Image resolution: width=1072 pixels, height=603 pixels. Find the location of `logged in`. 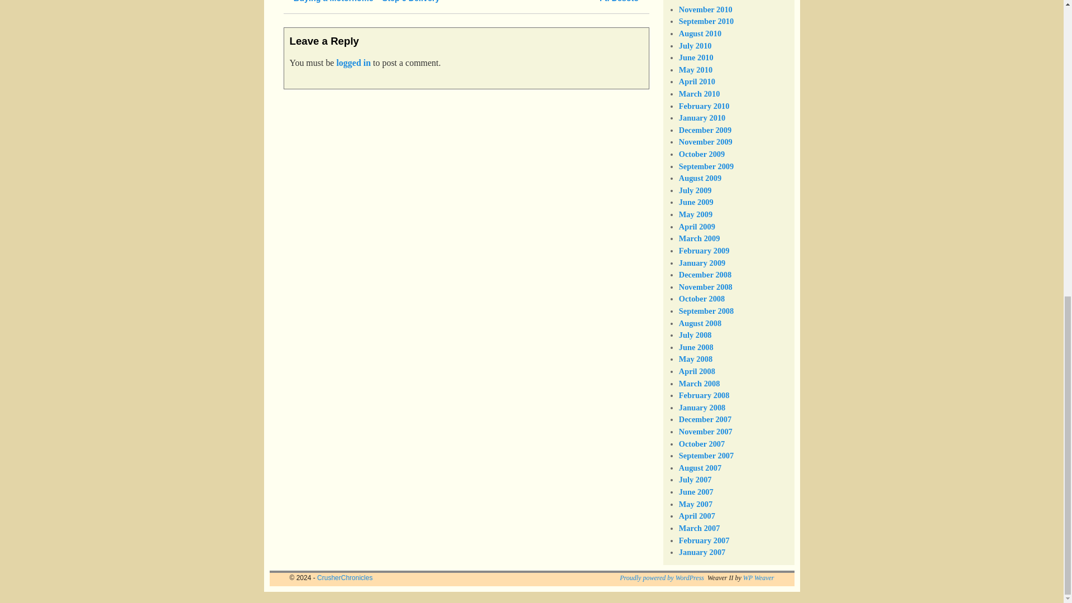

logged in is located at coordinates (353, 63).